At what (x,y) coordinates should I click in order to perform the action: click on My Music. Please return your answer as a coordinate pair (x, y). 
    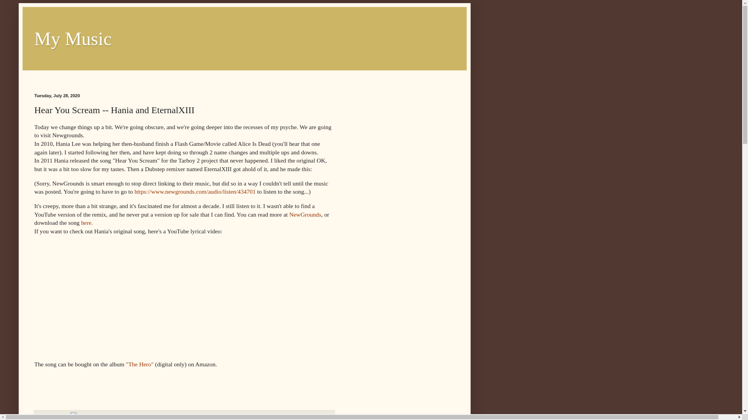
    Looking at the image, I should click on (73, 39).